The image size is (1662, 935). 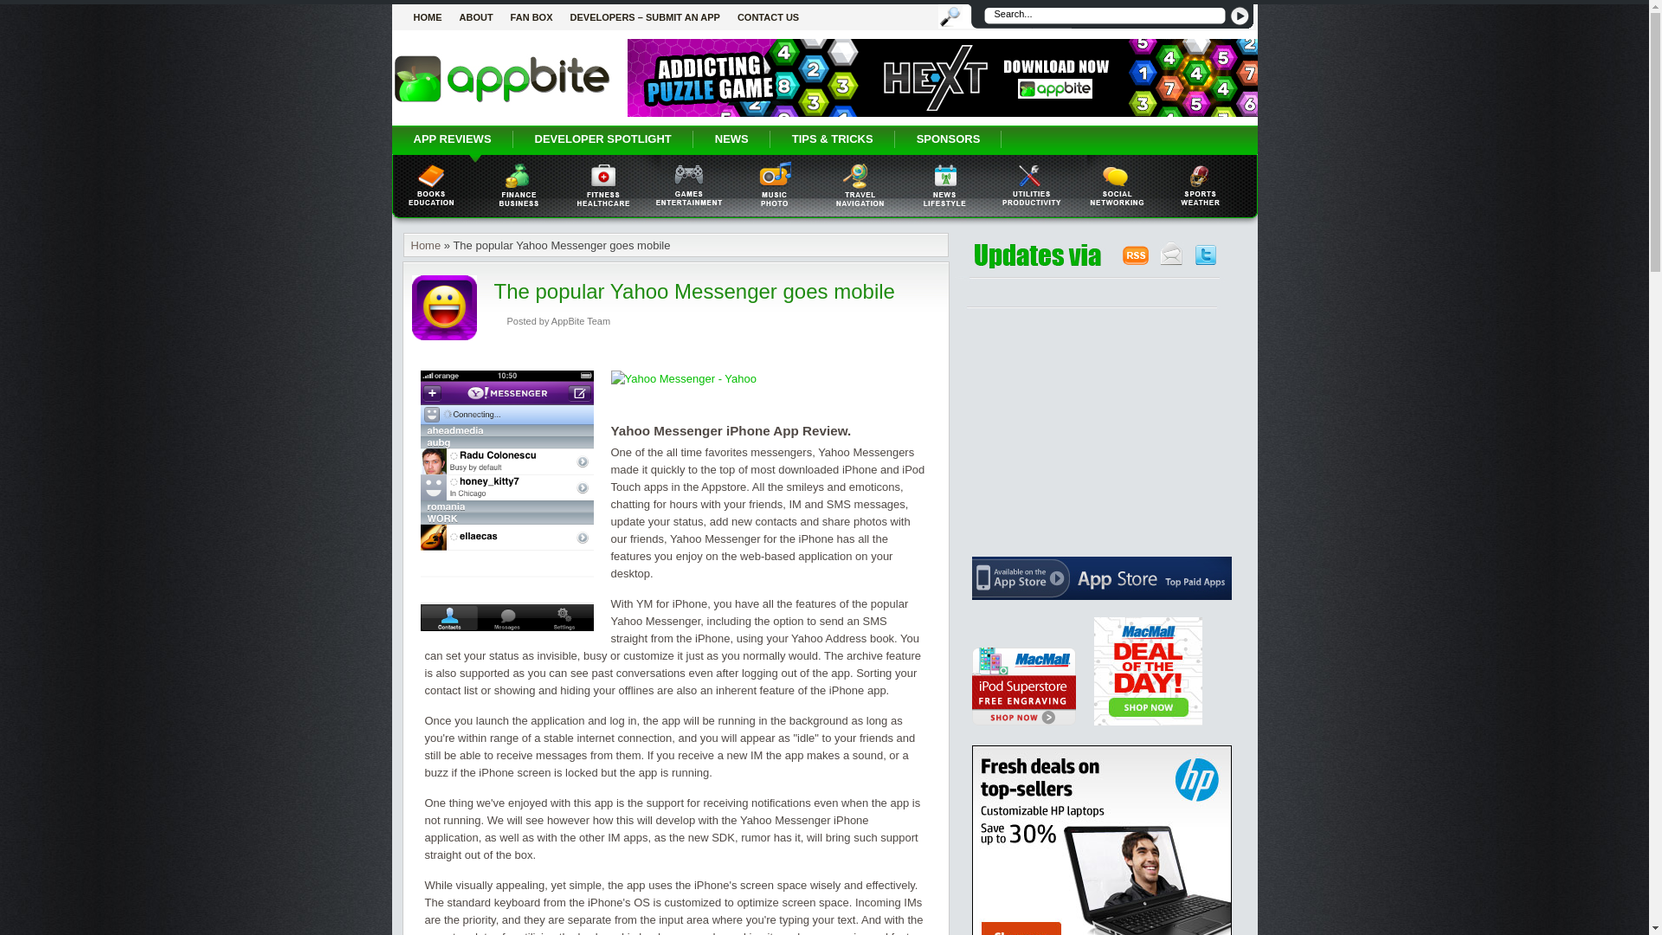 What do you see at coordinates (451, 139) in the screenshot?
I see `APP REVIEWS` at bounding box center [451, 139].